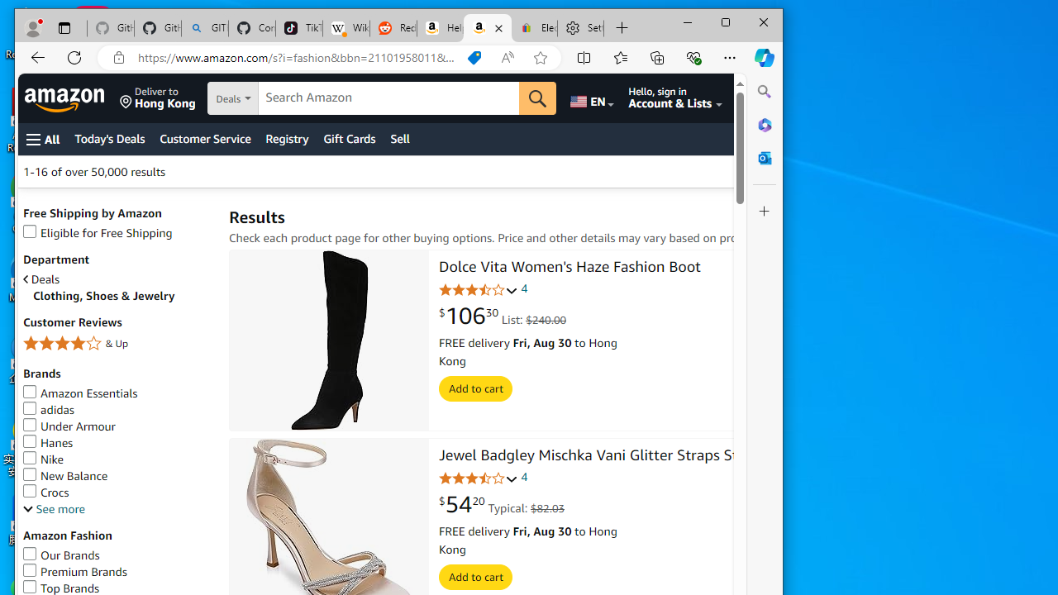 The height and width of the screenshot is (595, 1058). What do you see at coordinates (388, 98) in the screenshot?
I see `Search Amazon` at bounding box center [388, 98].